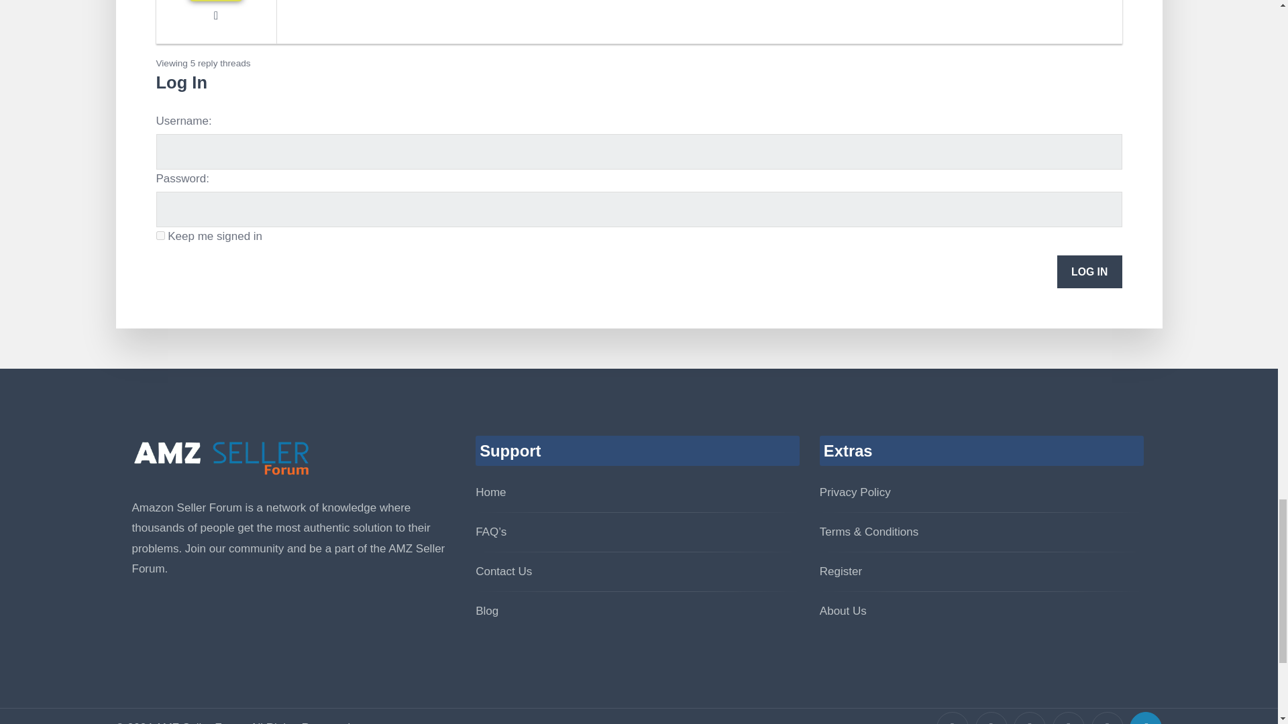  I want to click on LOG IN, so click(1089, 271).